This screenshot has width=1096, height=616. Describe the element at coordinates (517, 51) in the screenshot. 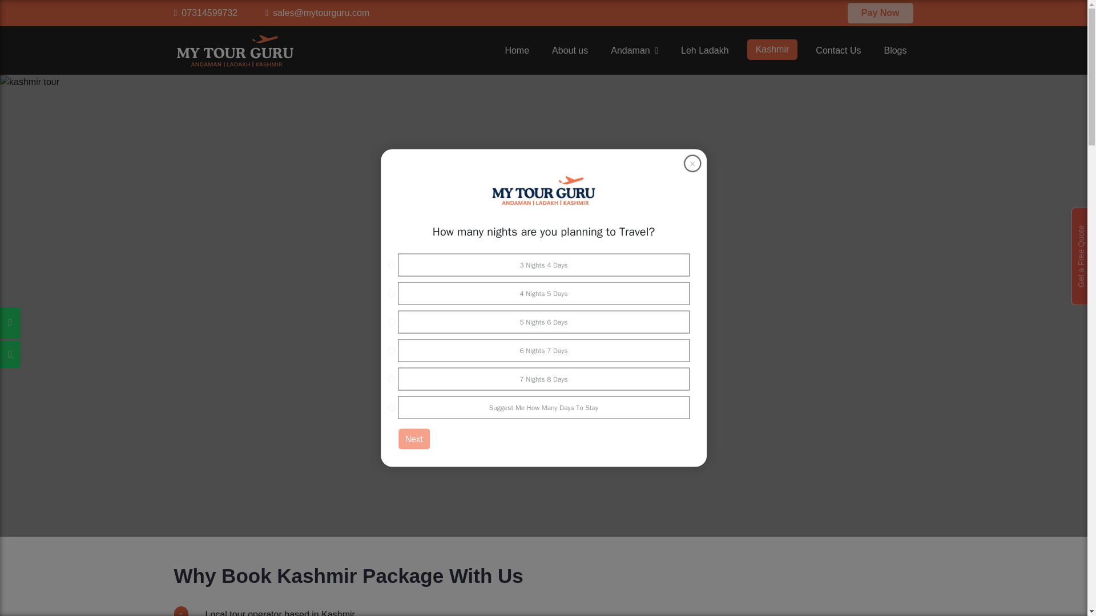

I see `Home` at that location.